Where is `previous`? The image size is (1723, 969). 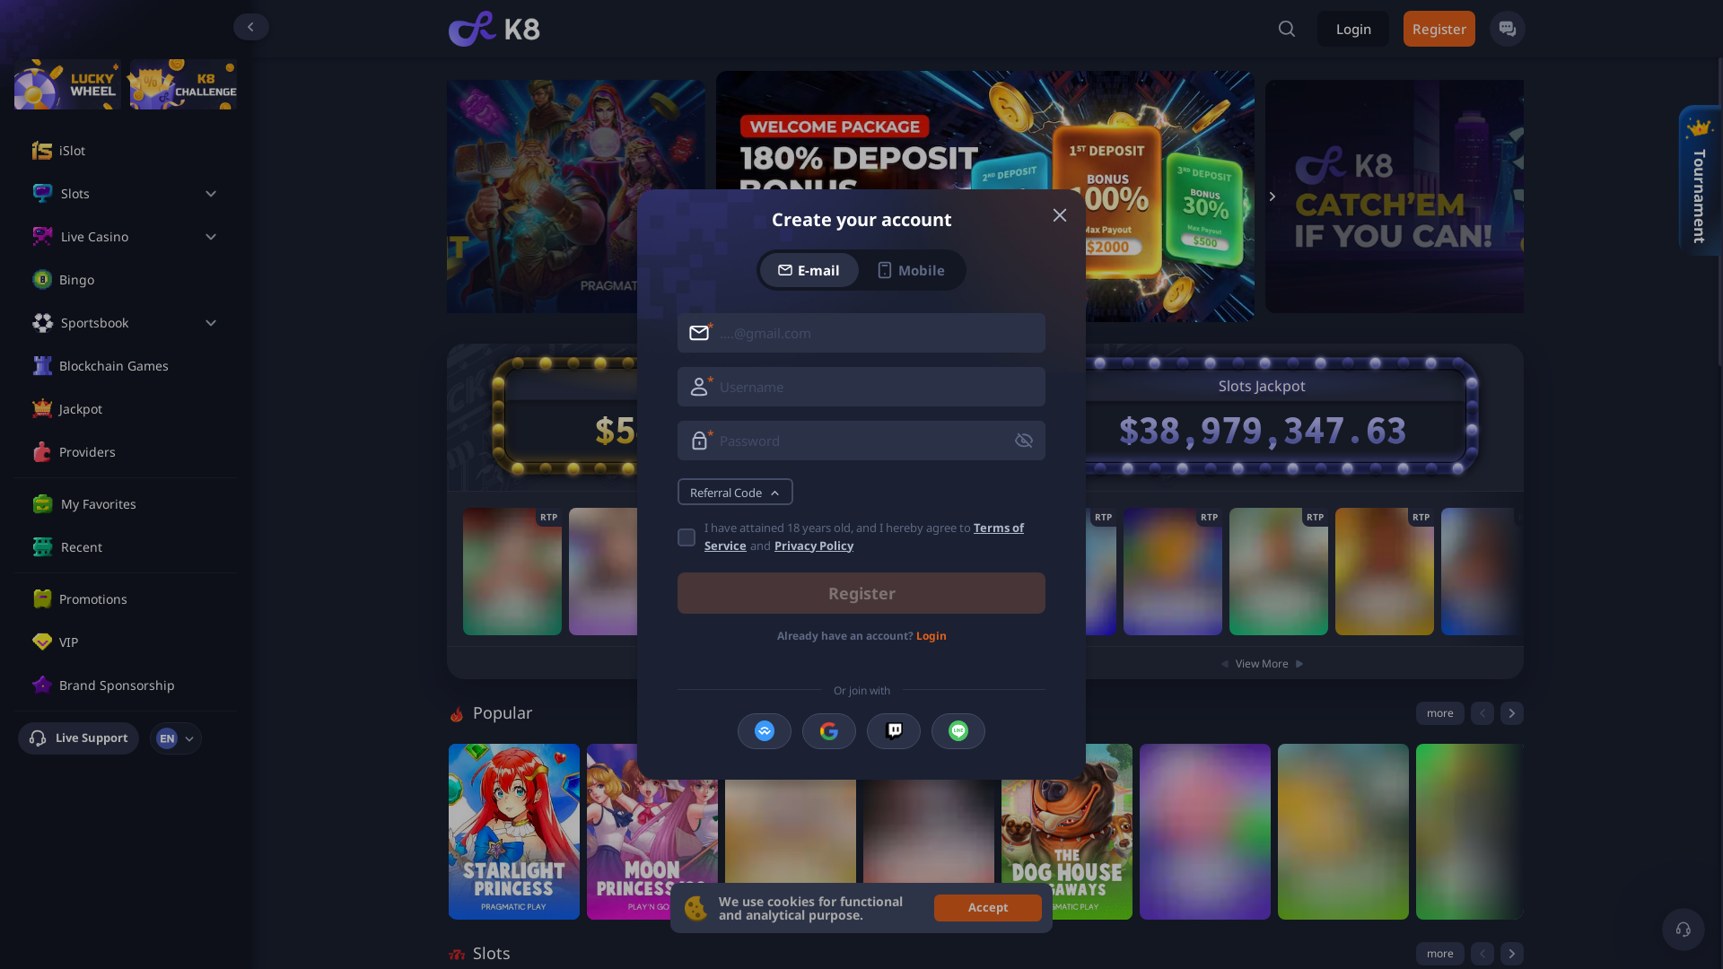
previous is located at coordinates (1482, 954).